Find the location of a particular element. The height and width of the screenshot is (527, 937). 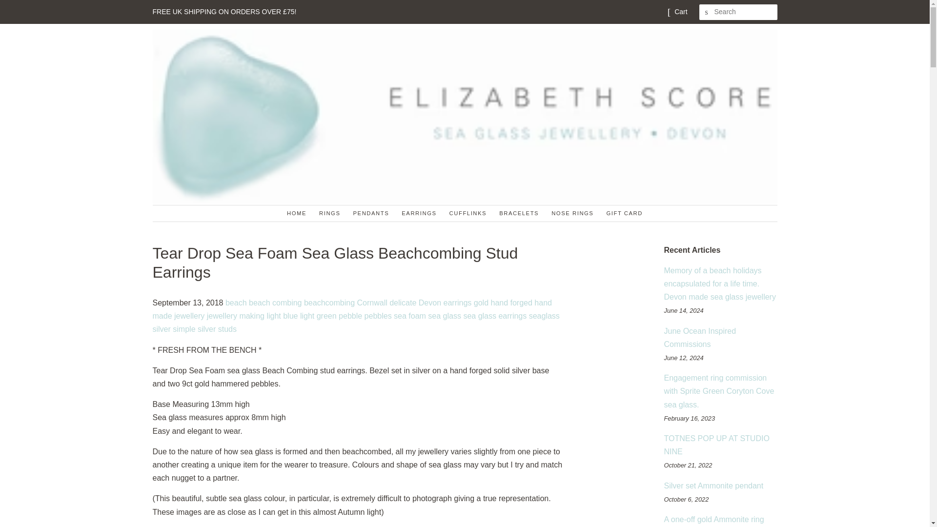

hand made is located at coordinates (351, 309).